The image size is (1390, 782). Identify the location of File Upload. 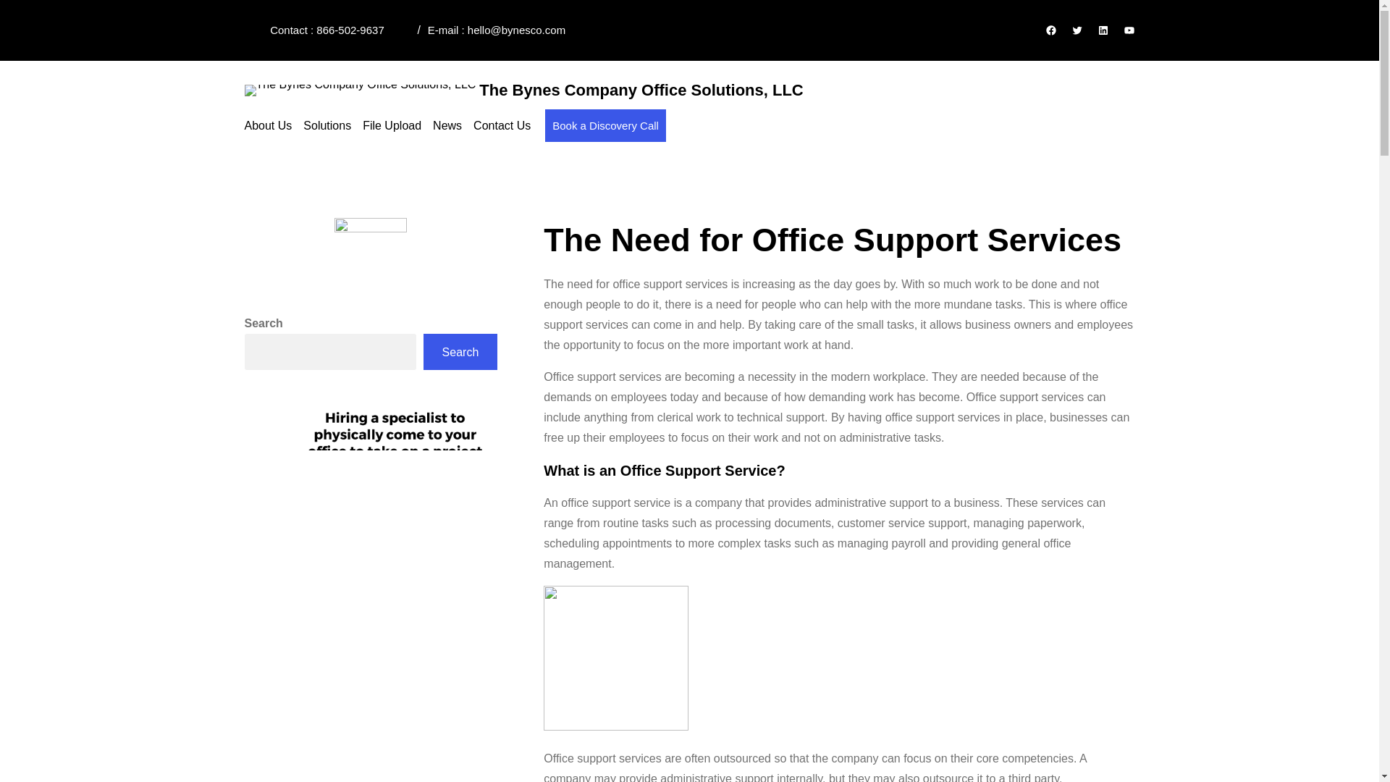
(392, 125).